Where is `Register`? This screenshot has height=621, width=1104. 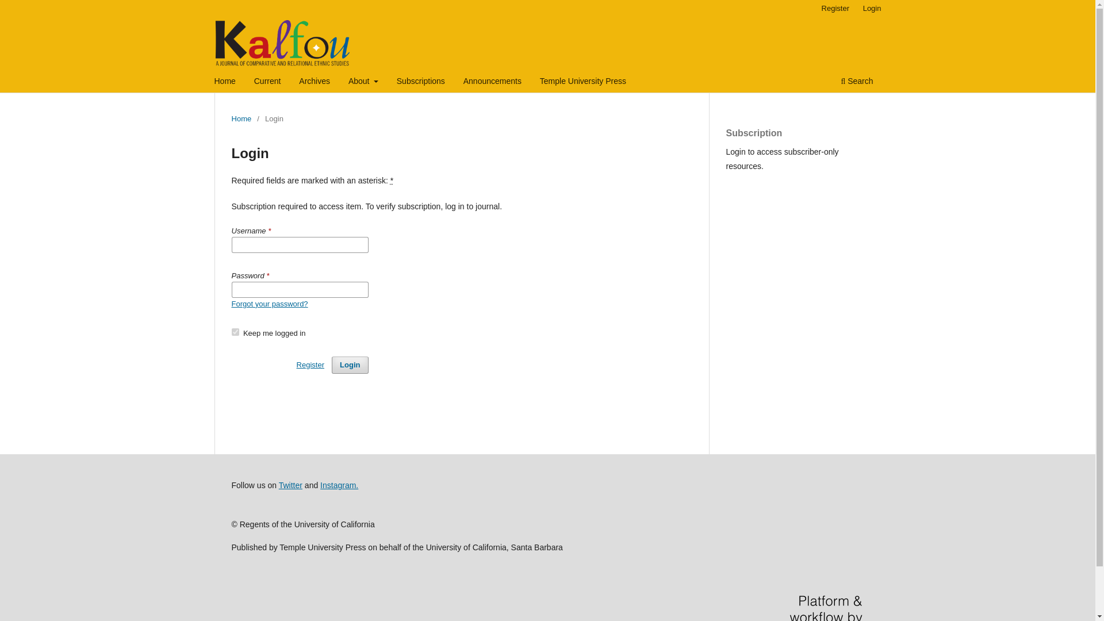
Register is located at coordinates (835, 9).